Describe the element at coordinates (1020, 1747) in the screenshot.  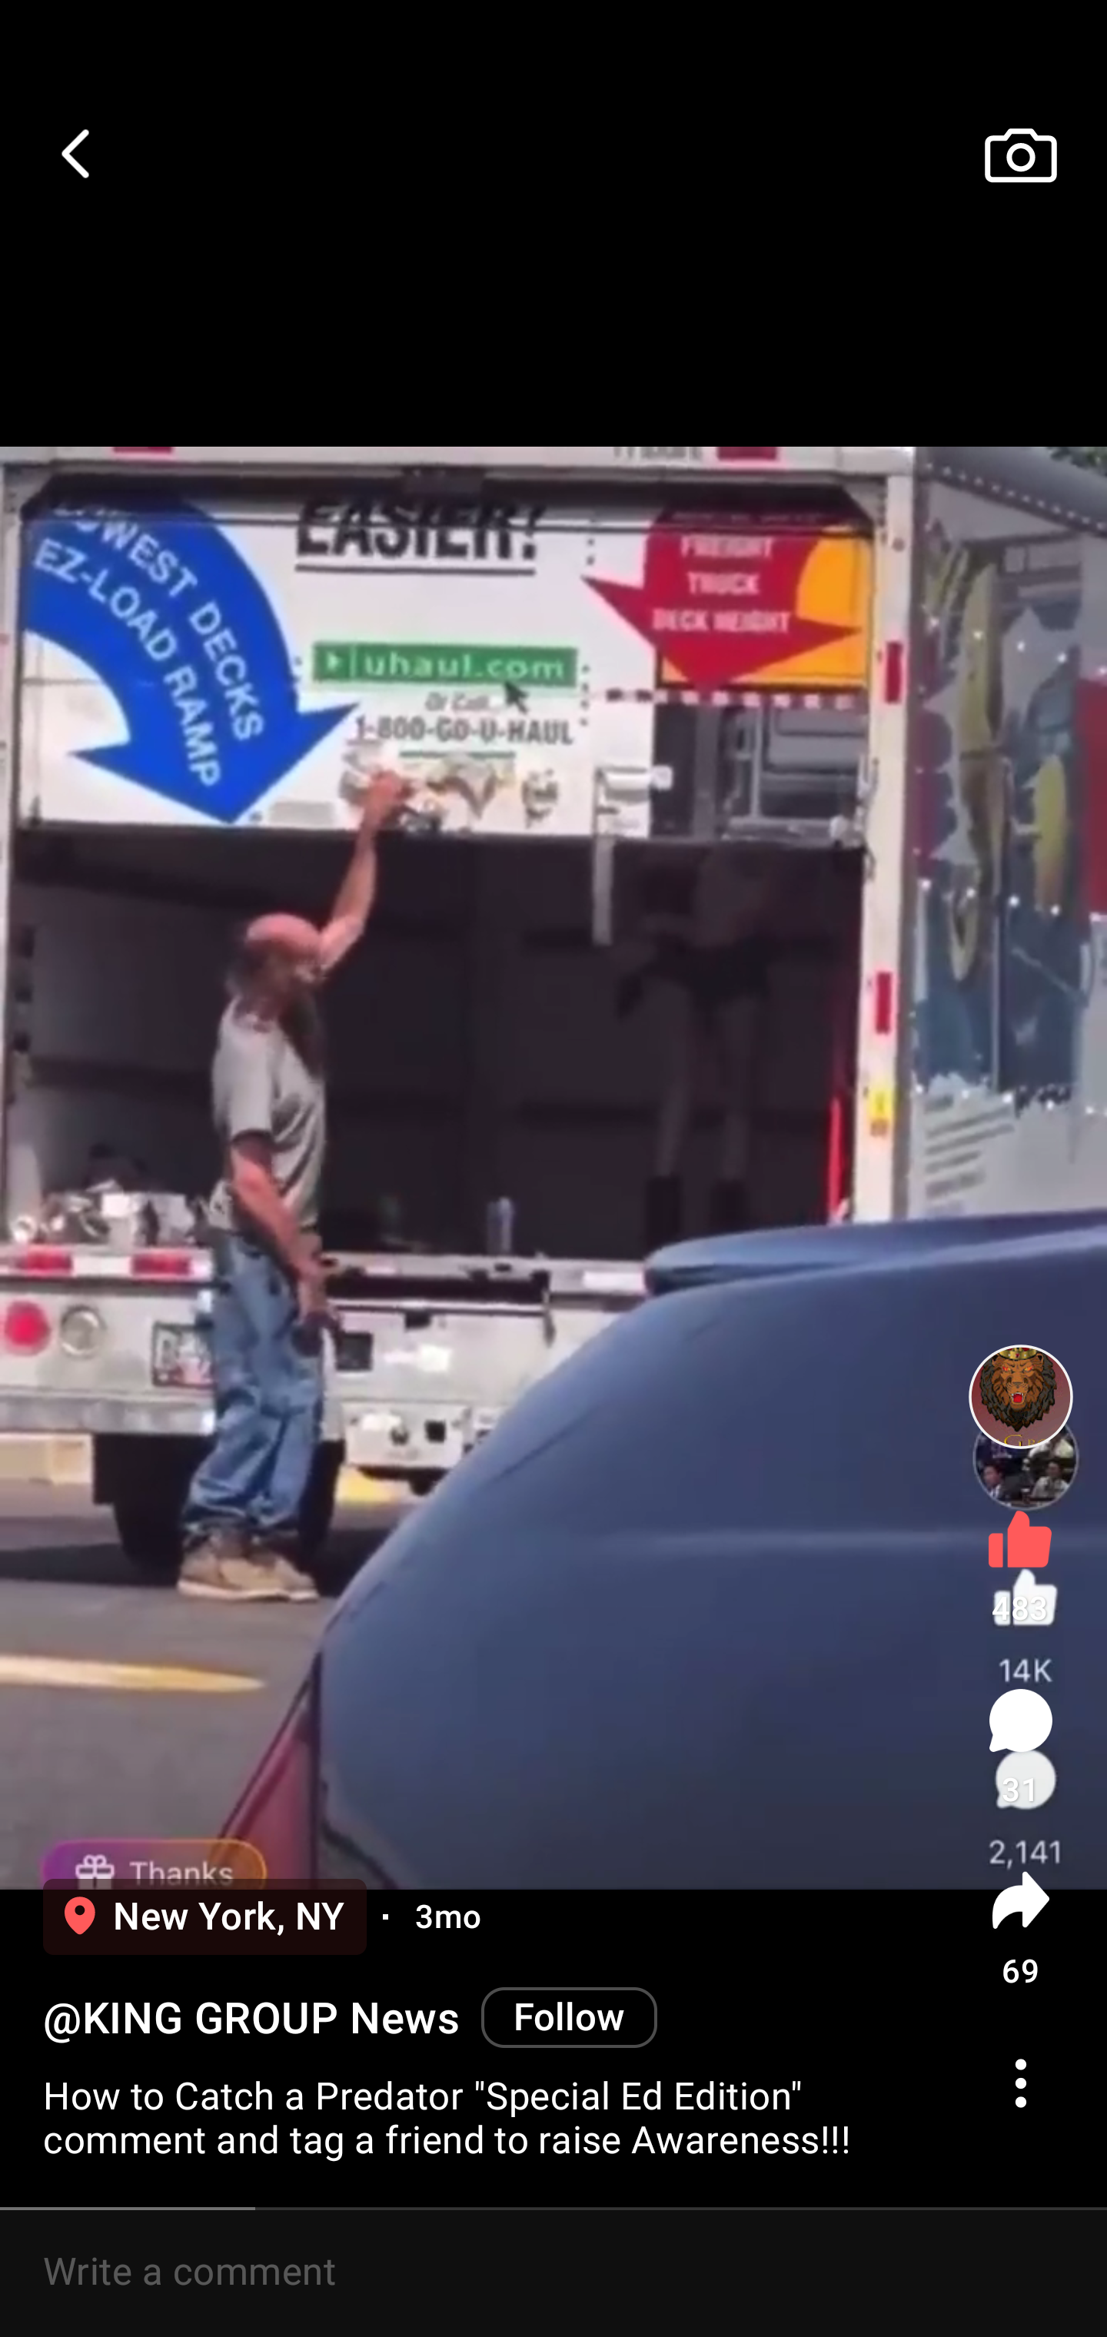
I see `31` at that location.